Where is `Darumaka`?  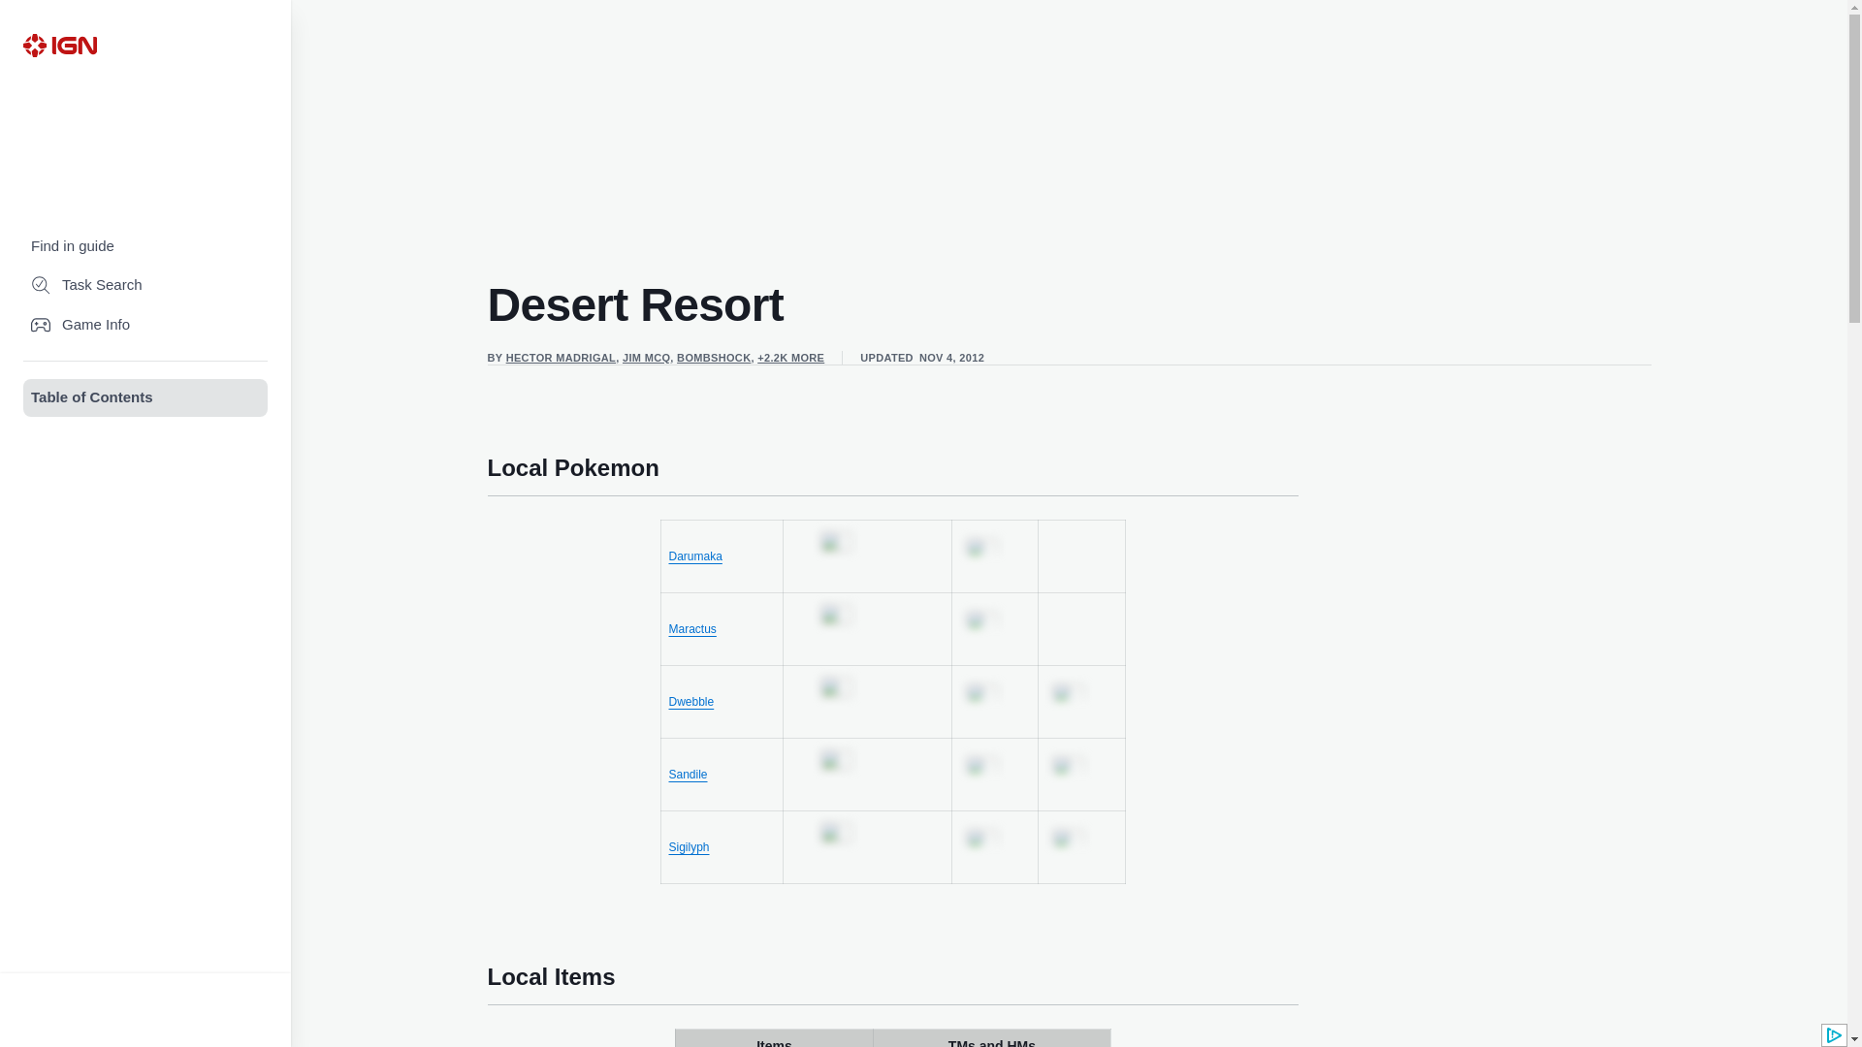
Darumaka is located at coordinates (694, 556).